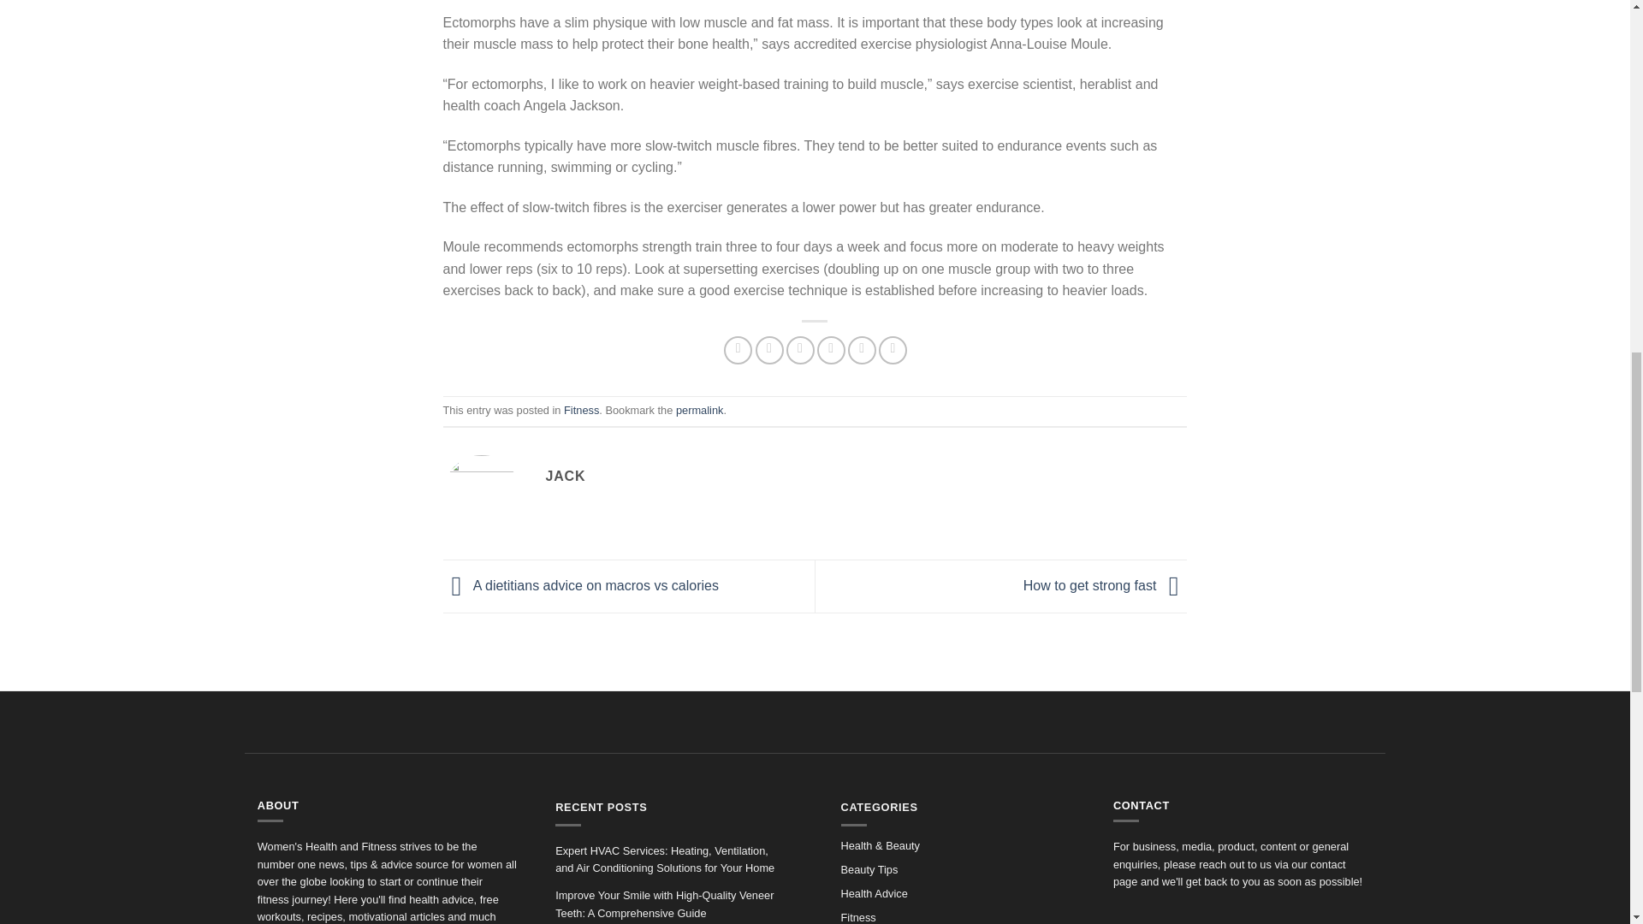  Describe the element at coordinates (1106, 585) in the screenshot. I see `How to get strong fast` at that location.